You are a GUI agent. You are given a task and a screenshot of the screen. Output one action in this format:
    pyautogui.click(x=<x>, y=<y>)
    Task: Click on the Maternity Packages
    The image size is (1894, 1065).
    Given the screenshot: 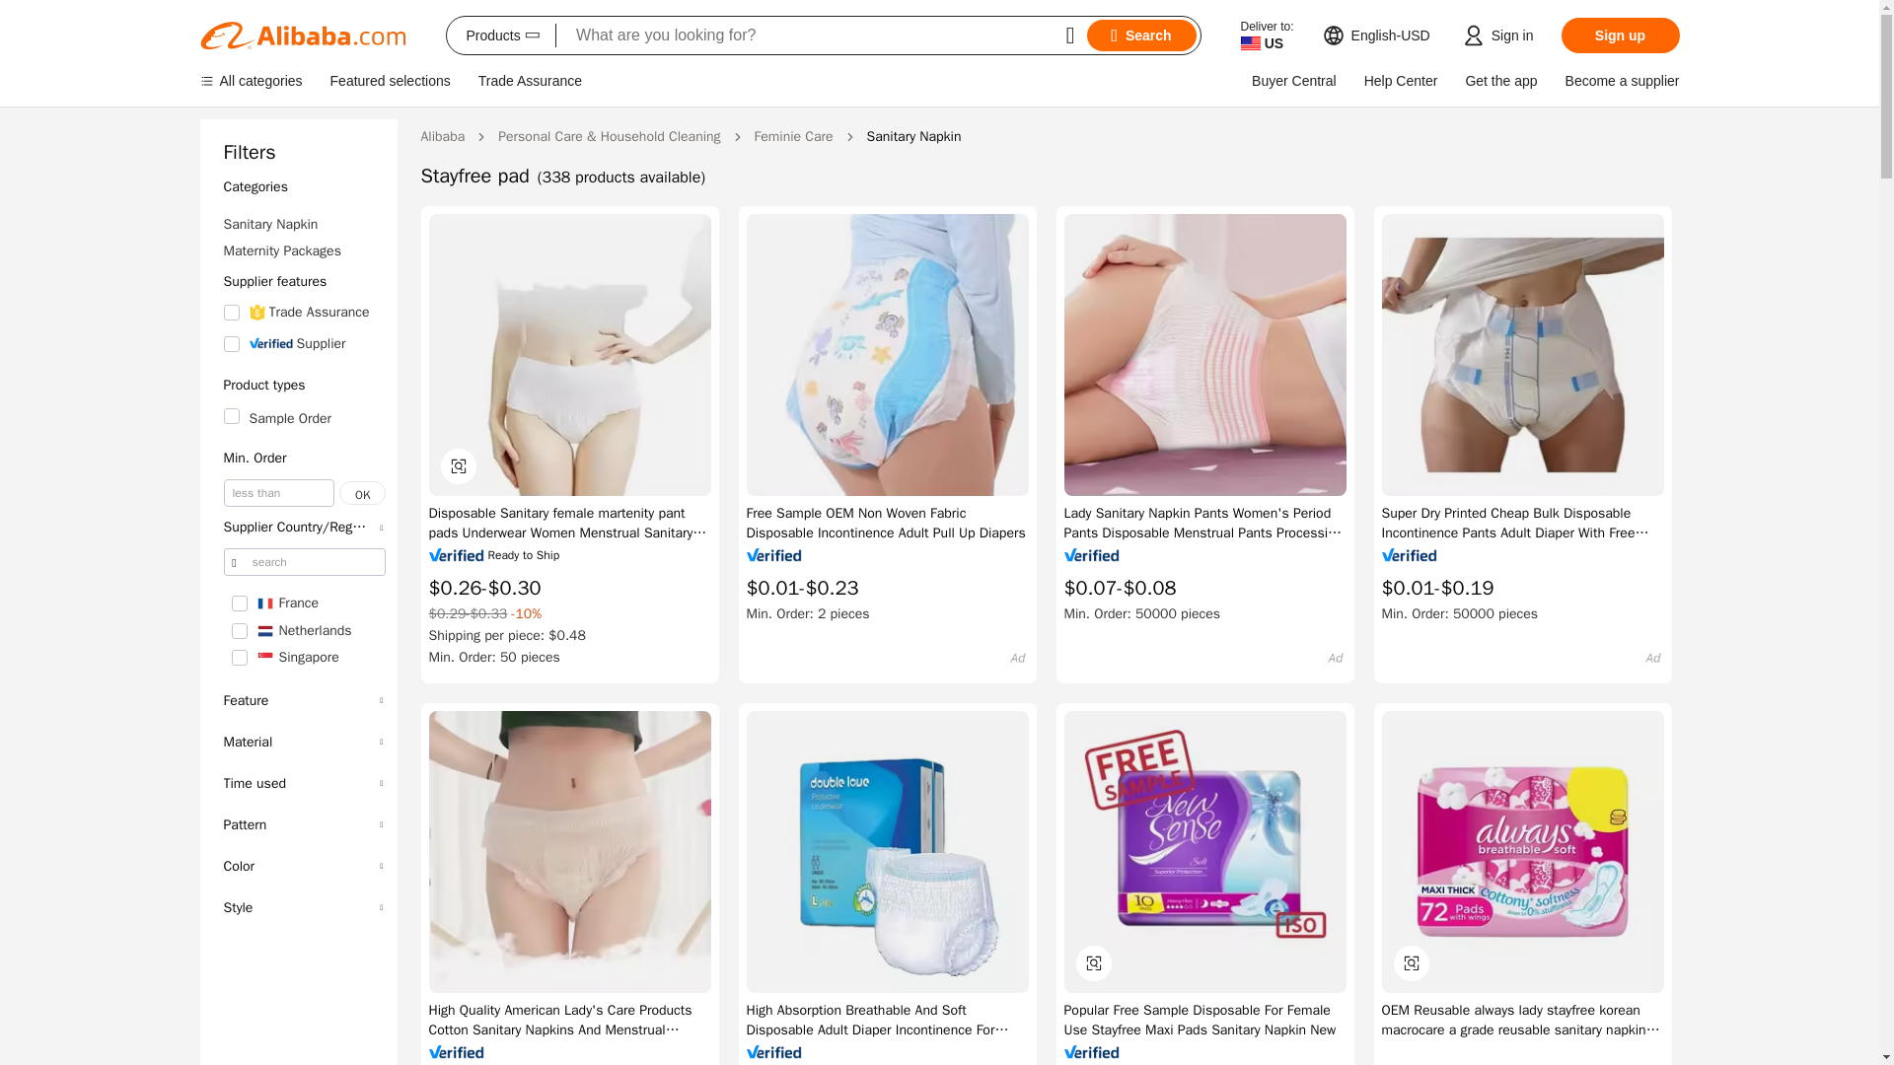 What is the action you would take?
    pyautogui.click(x=304, y=250)
    